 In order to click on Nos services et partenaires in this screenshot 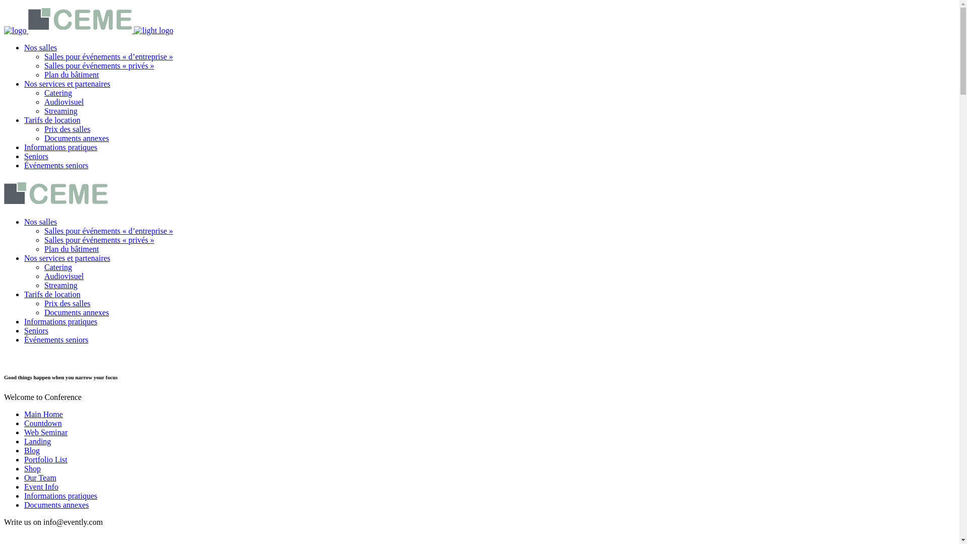, I will do `click(67, 258)`.